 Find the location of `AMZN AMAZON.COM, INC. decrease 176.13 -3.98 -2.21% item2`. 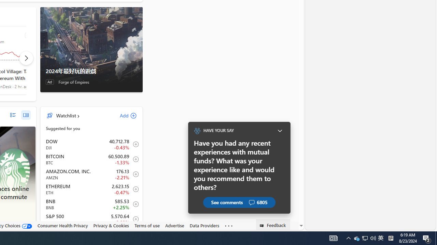

AMZN AMAZON.COM, INC. decrease 176.13 -3.98 -2.21% item2 is located at coordinates (91, 174).